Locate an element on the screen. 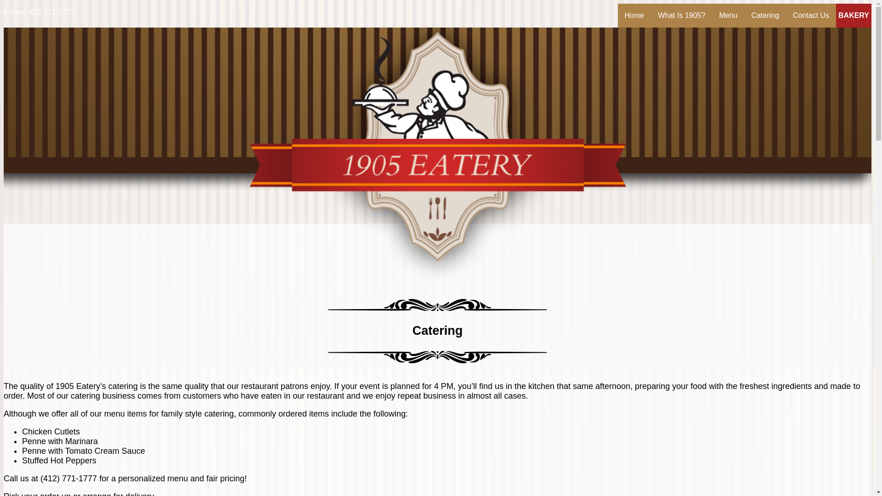 This screenshot has width=882, height=496. Home is located at coordinates (635, 16).